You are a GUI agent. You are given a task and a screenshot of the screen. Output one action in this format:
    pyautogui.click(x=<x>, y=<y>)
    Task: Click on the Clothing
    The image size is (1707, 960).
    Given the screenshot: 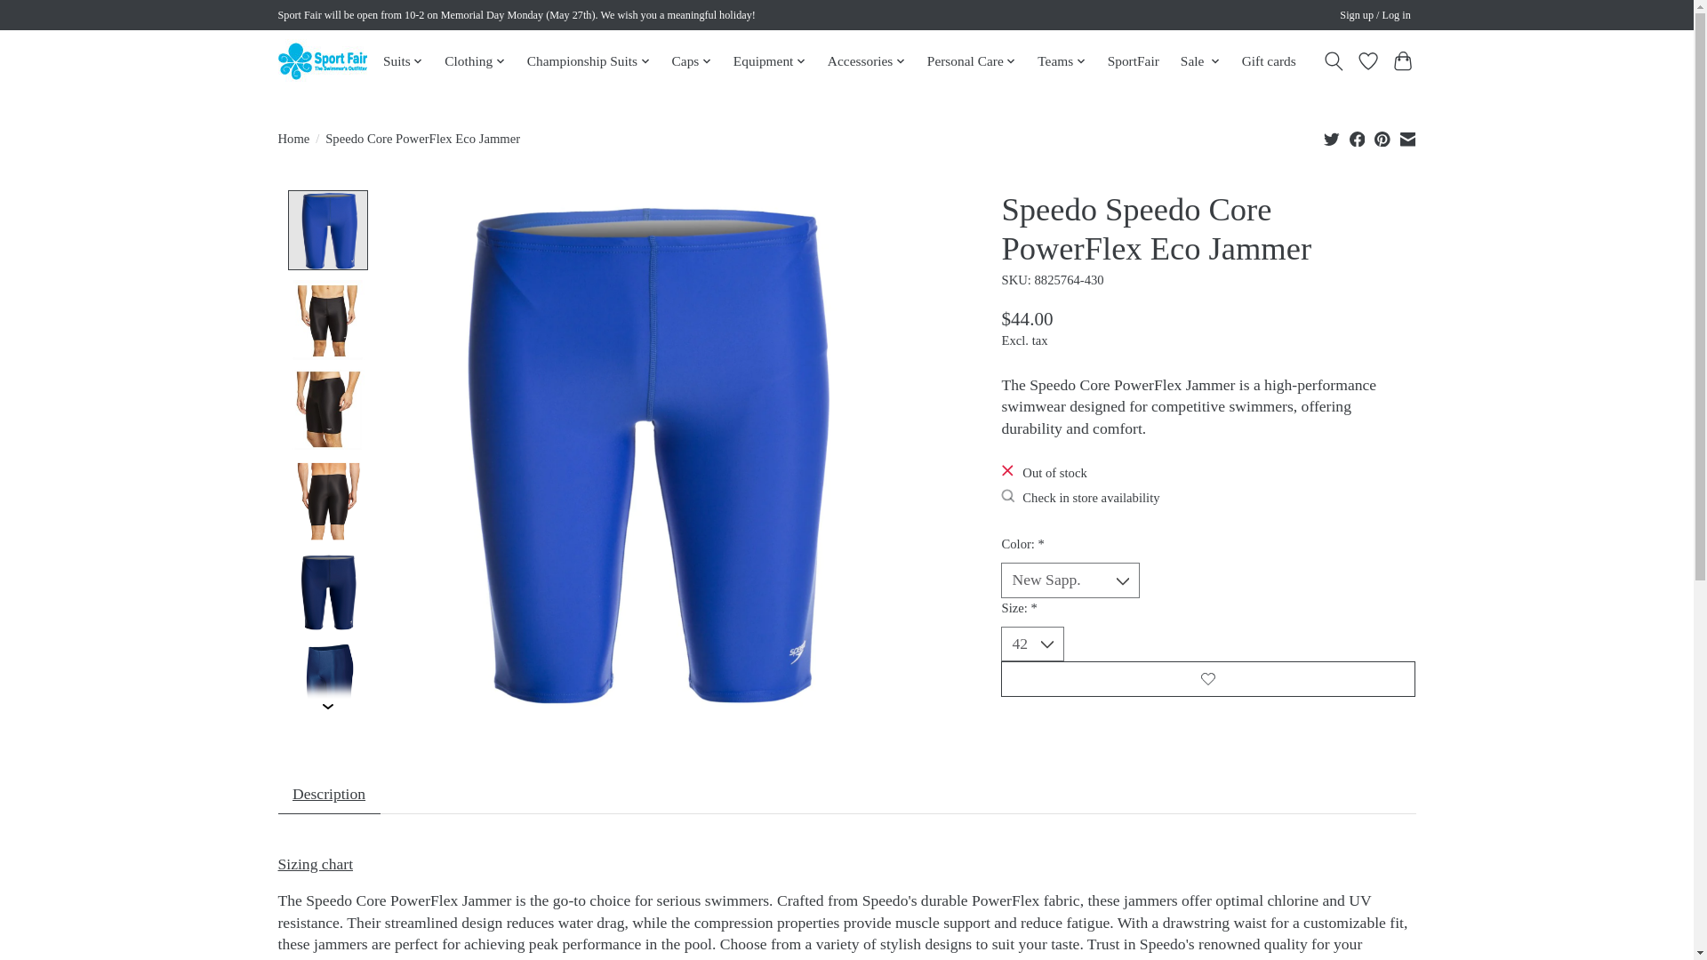 What is the action you would take?
    pyautogui.click(x=475, y=61)
    